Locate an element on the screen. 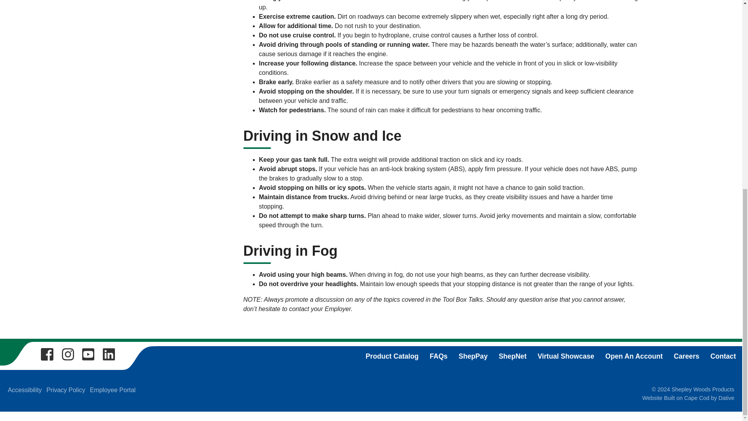 The width and height of the screenshot is (748, 421). Shepley Facebook Social Media Link is located at coordinates (47, 353).